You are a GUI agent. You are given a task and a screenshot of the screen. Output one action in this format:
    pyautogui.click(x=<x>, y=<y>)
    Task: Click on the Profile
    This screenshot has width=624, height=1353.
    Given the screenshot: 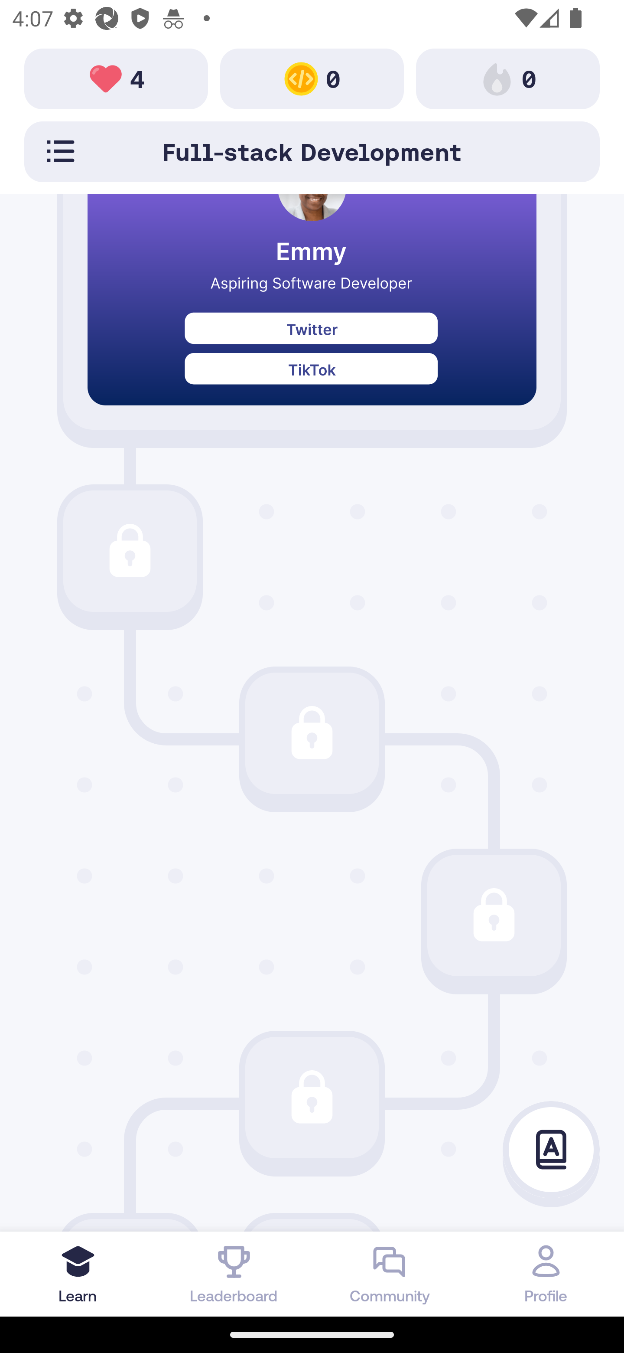 What is the action you would take?
    pyautogui.click(x=546, y=1274)
    